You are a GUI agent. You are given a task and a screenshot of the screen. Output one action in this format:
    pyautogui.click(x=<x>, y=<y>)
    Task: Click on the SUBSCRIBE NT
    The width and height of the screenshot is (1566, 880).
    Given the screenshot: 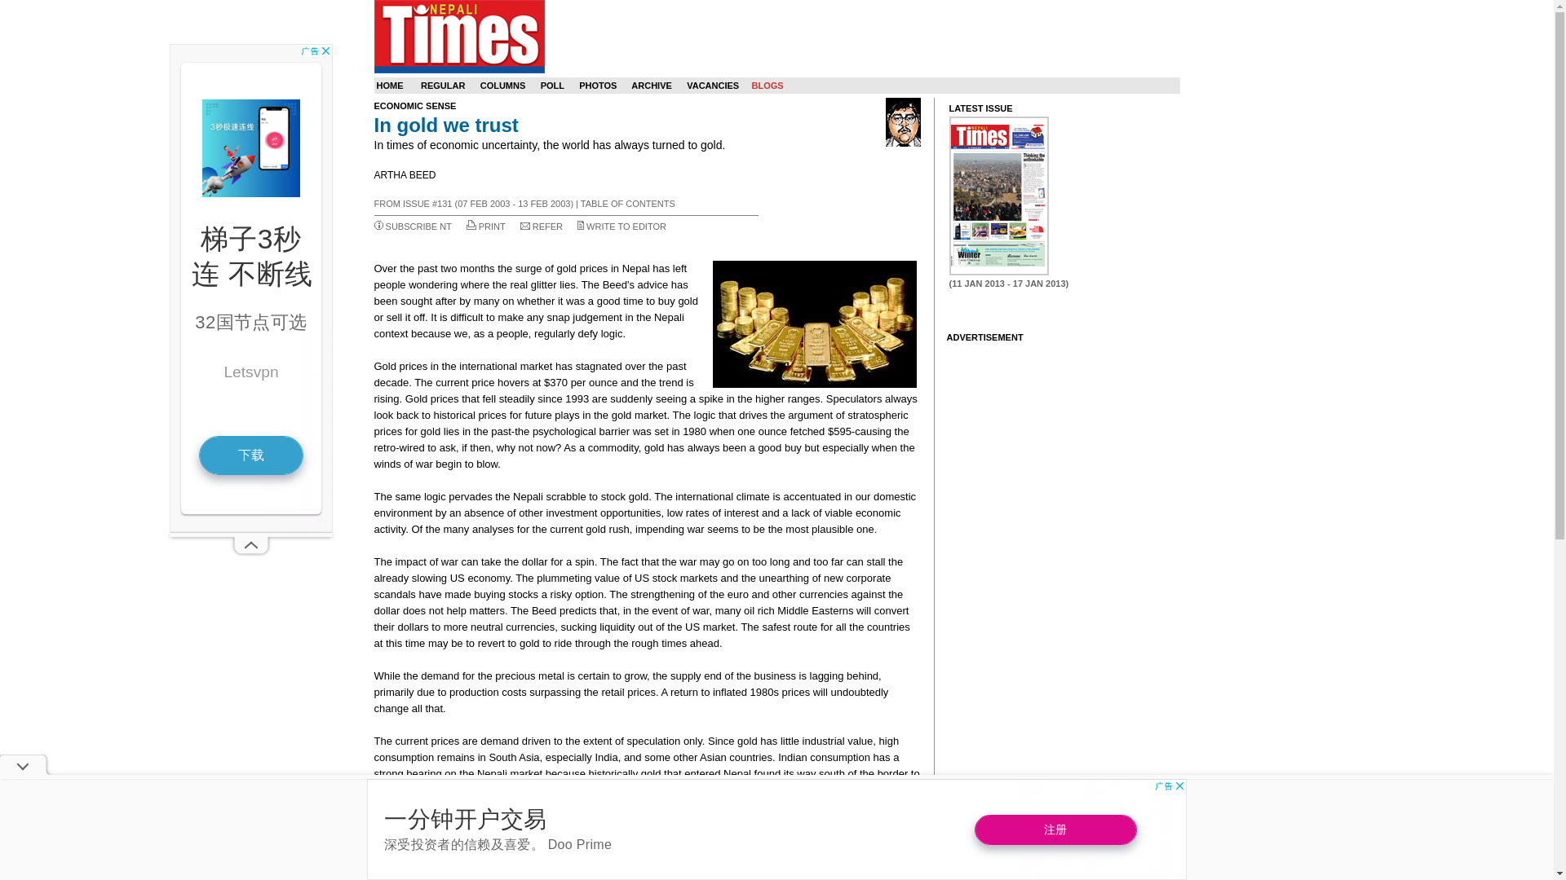 What is the action you would take?
    pyautogui.click(x=418, y=227)
    